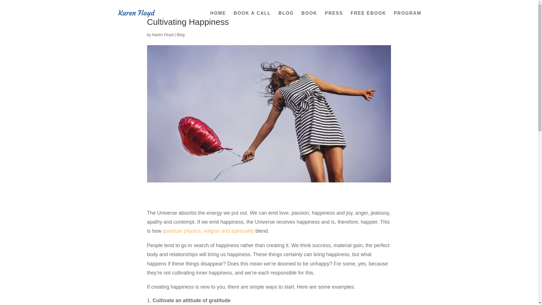  Describe the element at coordinates (408, 19) in the screenshot. I see `PROGRAM` at that location.